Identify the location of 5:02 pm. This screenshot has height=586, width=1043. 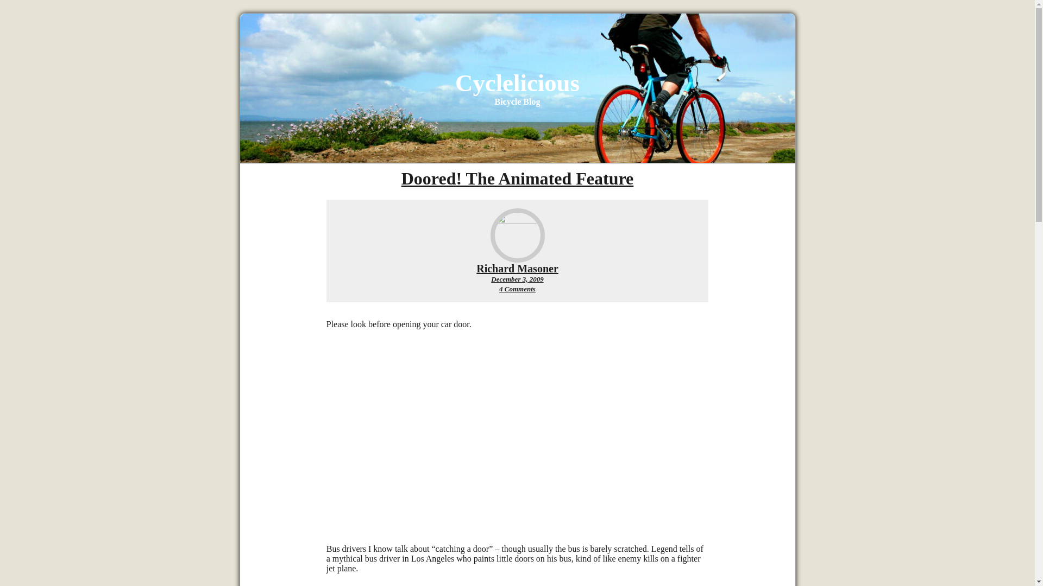
(517, 279).